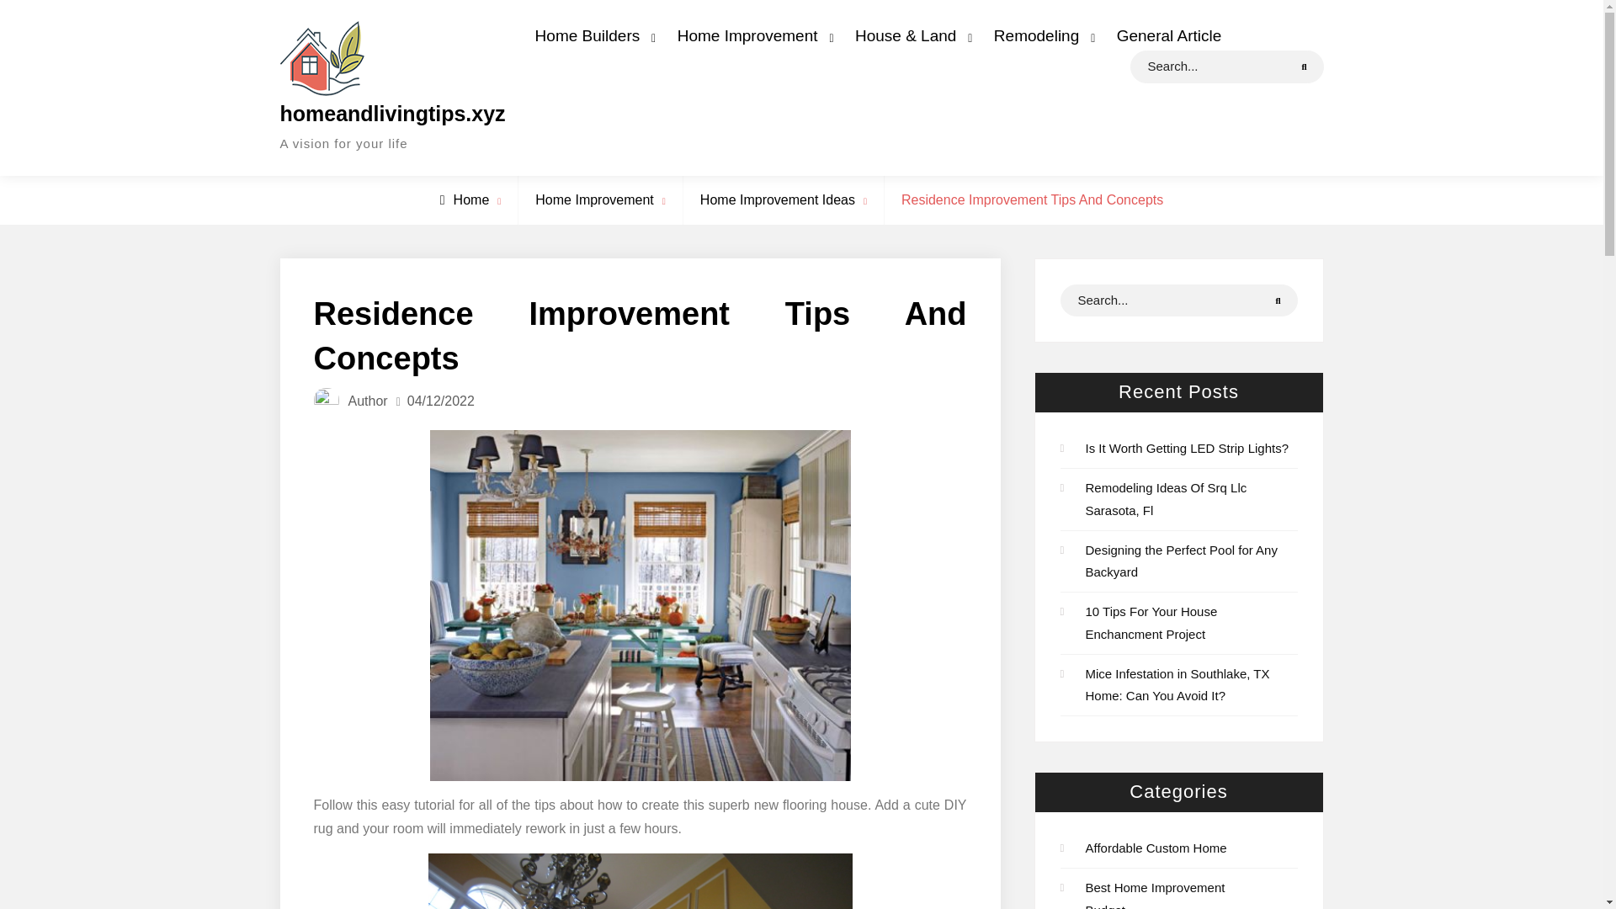  Describe the element at coordinates (392, 113) in the screenshot. I see `homeandlivingtips.xyz` at that location.